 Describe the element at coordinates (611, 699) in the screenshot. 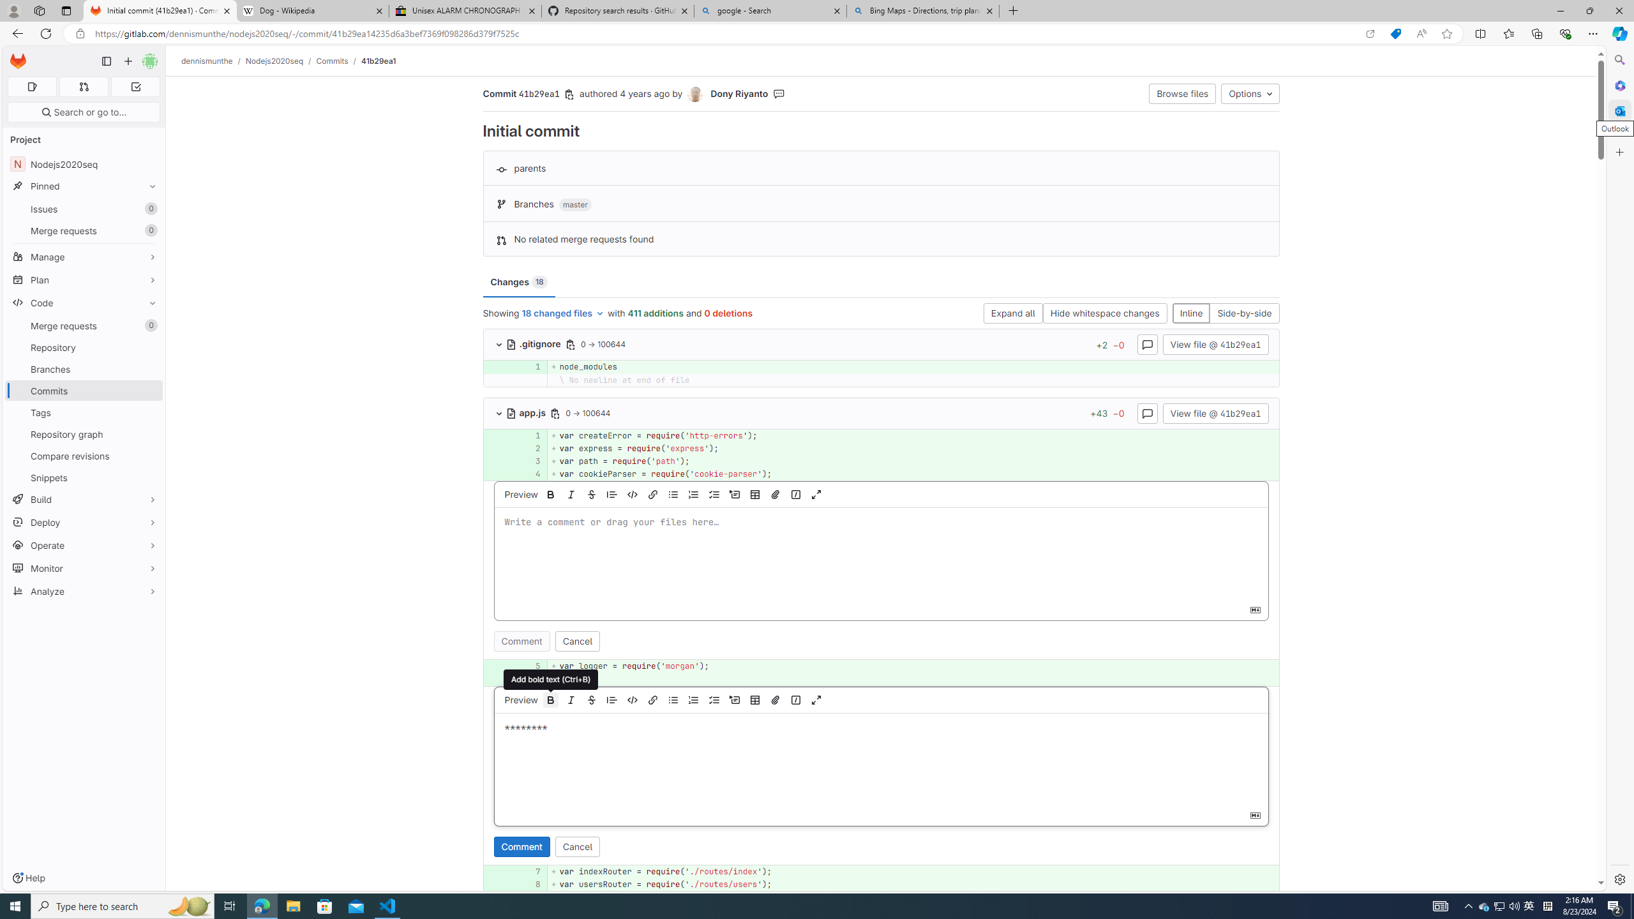

I see `Insert a quote` at that location.